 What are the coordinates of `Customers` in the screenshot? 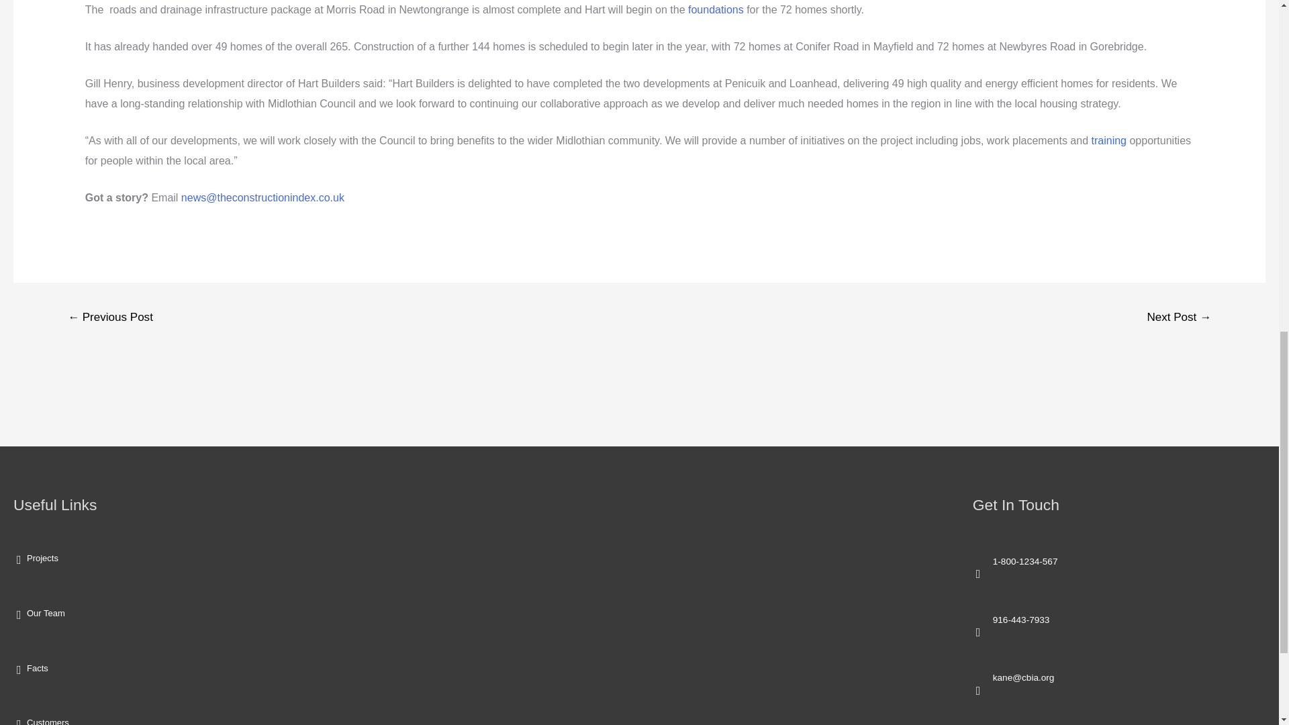 It's located at (48, 721).